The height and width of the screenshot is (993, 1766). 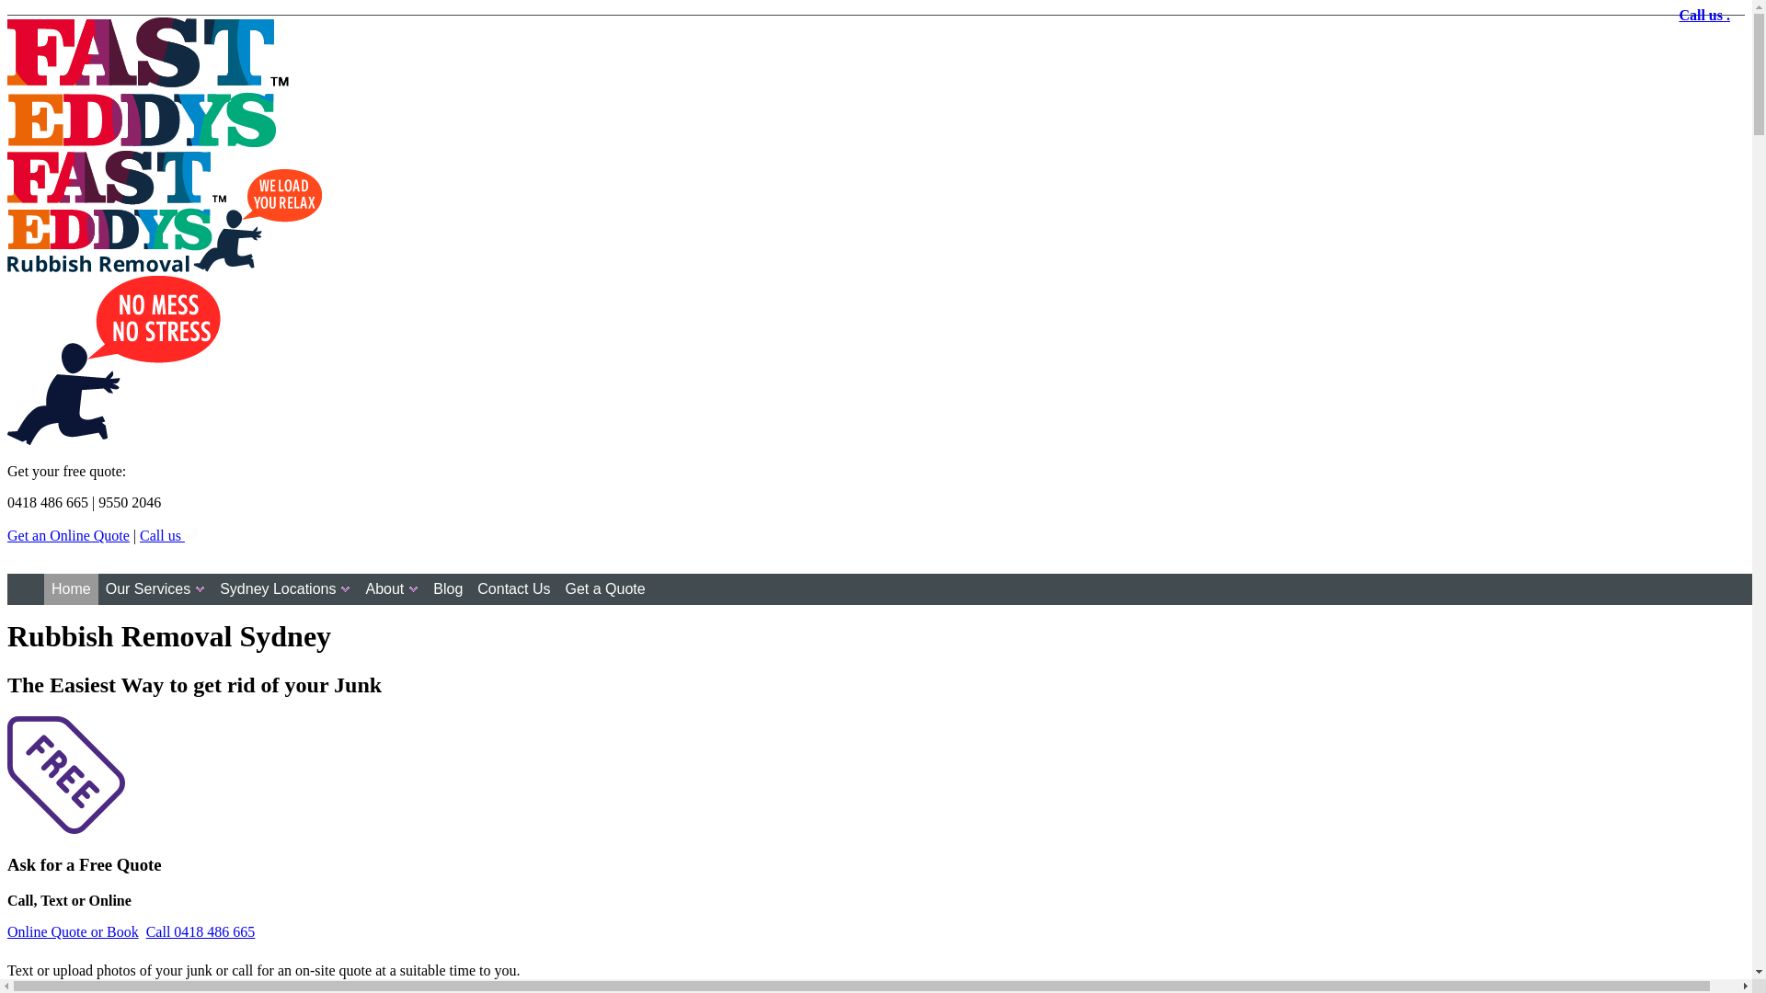 I want to click on Online Quote or Book, so click(x=74, y=932).